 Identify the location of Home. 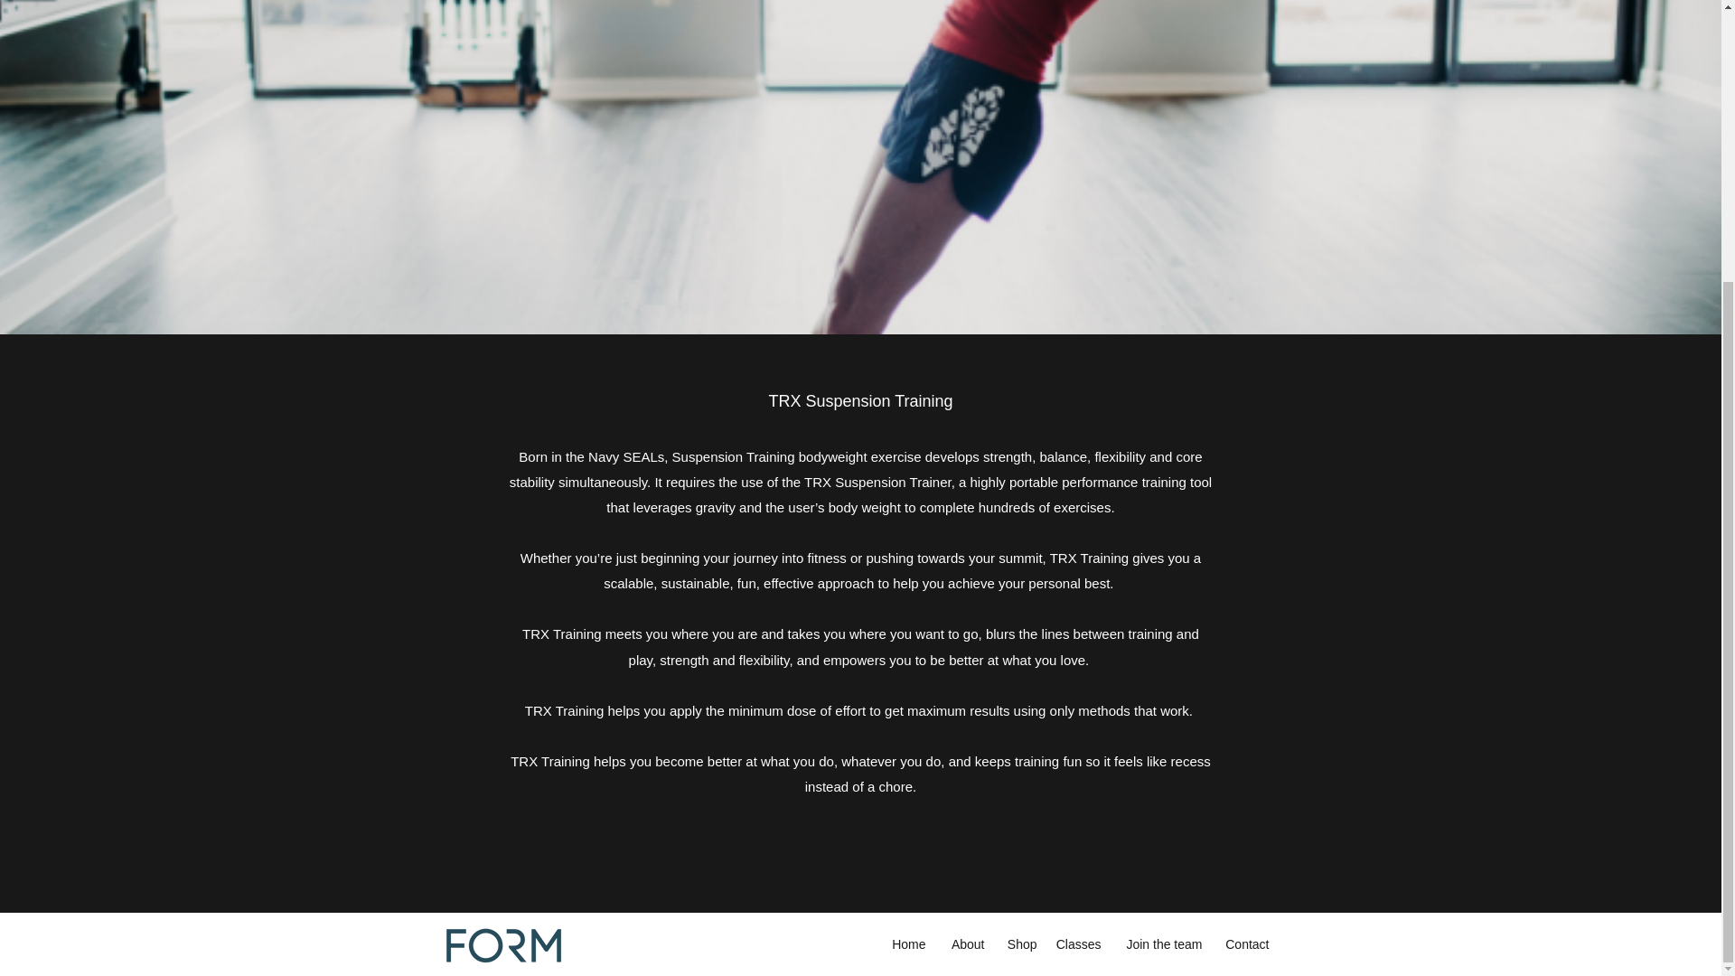
(905, 943).